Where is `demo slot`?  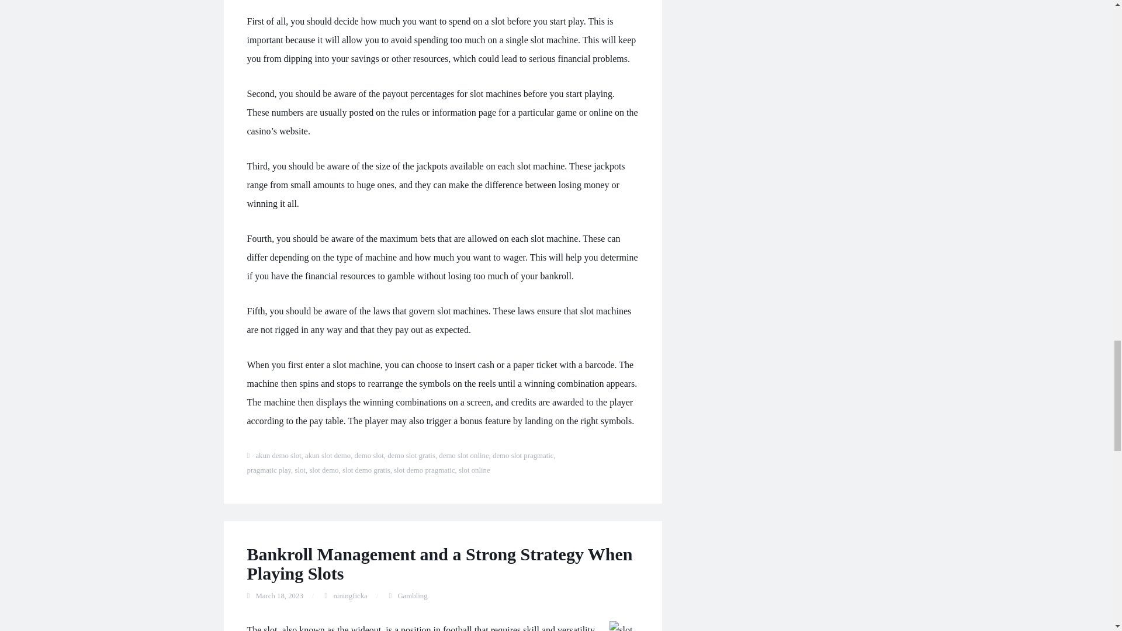 demo slot is located at coordinates (369, 456).